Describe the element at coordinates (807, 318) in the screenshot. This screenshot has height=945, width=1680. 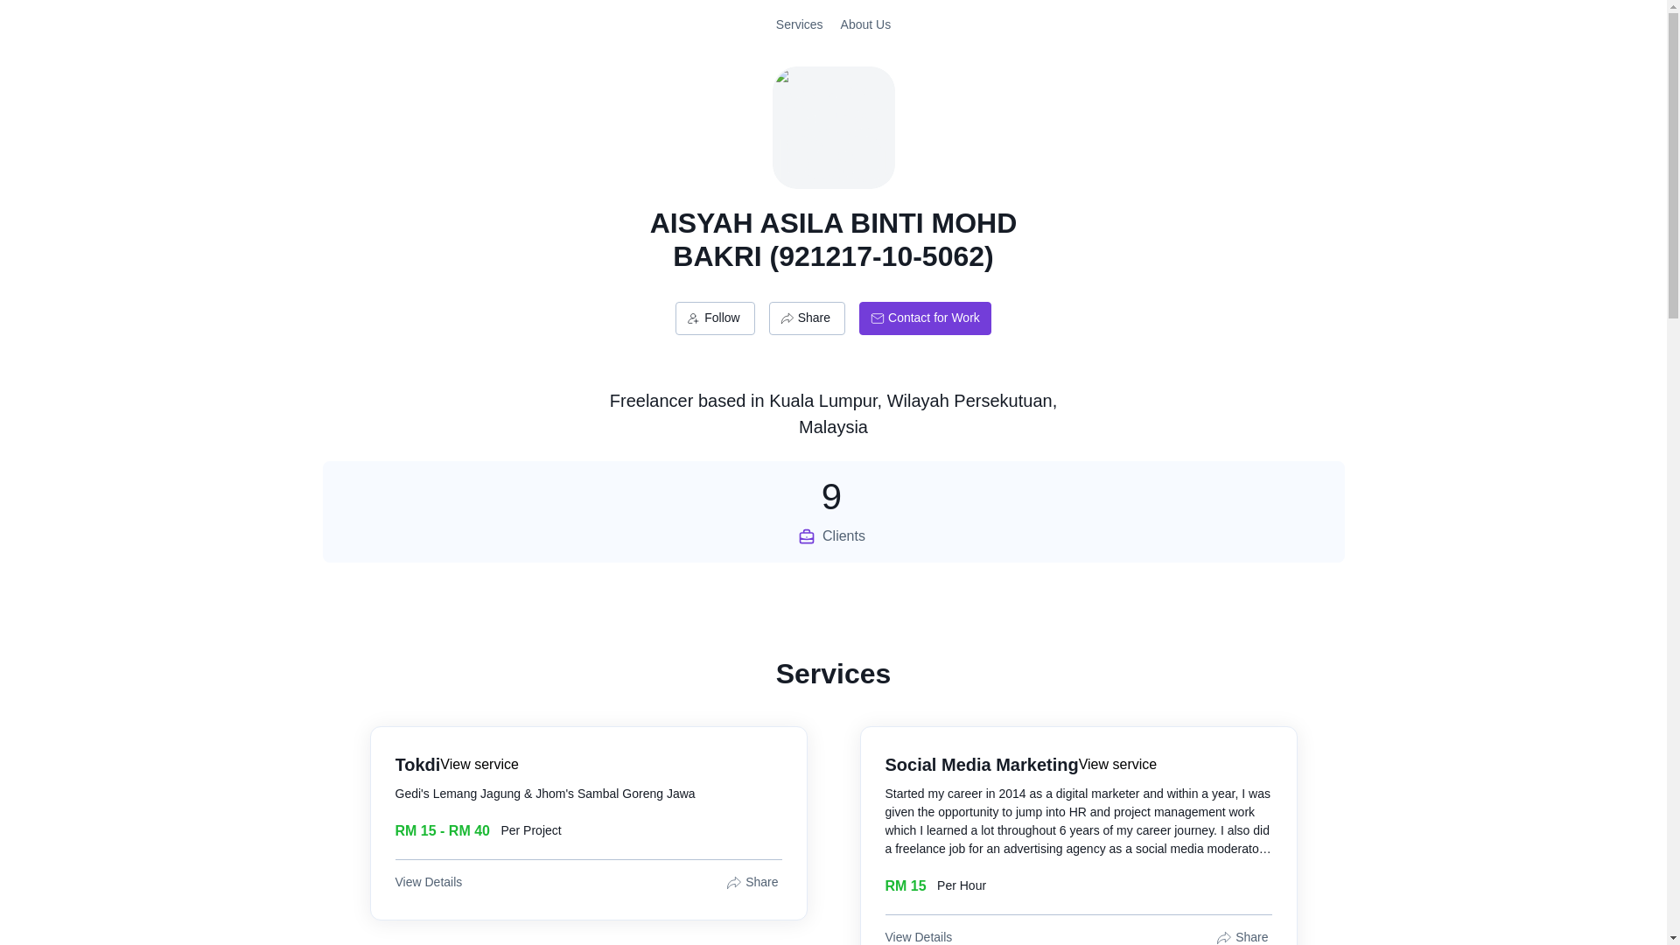
I see `Contact for Work` at that location.